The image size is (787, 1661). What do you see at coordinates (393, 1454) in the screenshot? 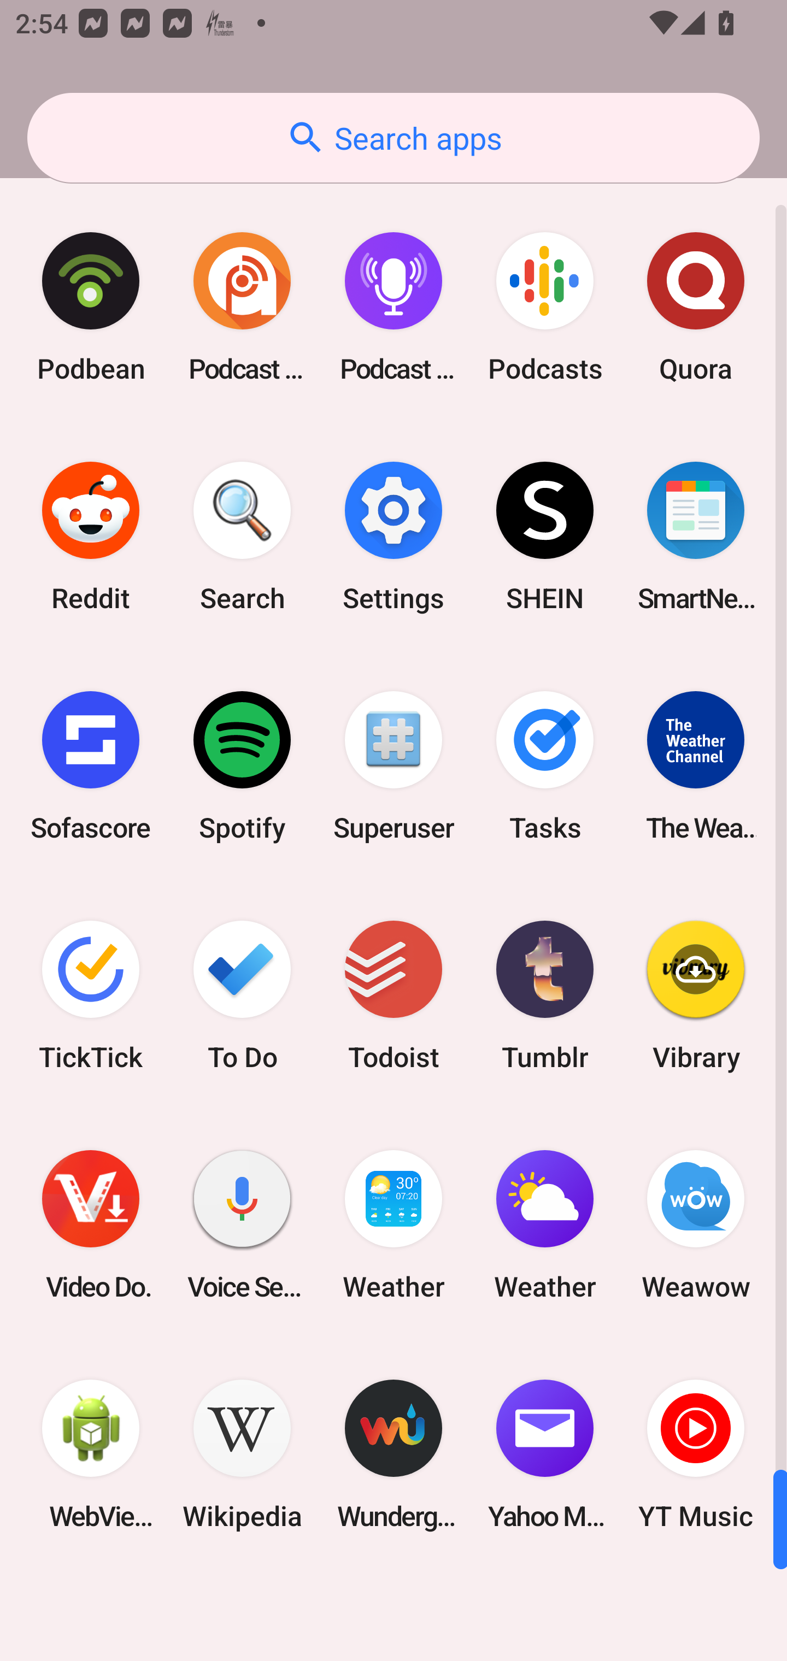
I see `Wunderground` at bounding box center [393, 1454].